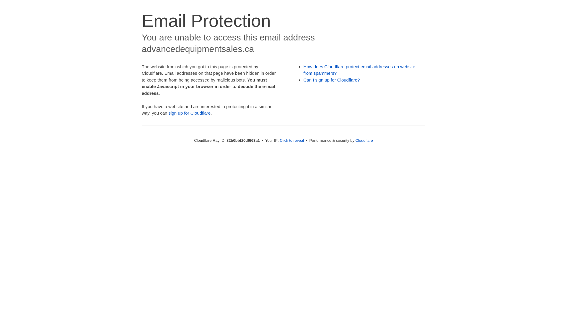  I want to click on Cloudflare, so click(364, 141).